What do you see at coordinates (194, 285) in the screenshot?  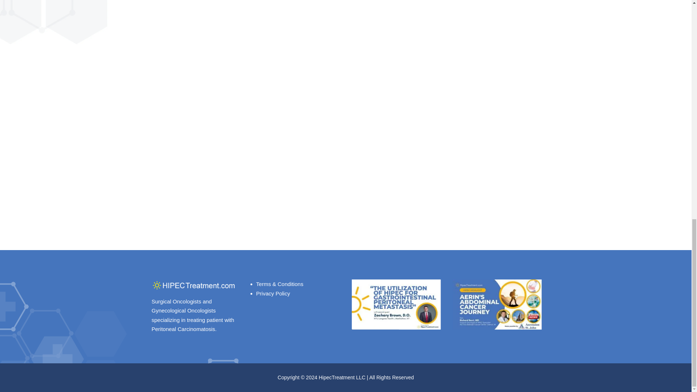 I see `hipectreatment-logo` at bounding box center [194, 285].